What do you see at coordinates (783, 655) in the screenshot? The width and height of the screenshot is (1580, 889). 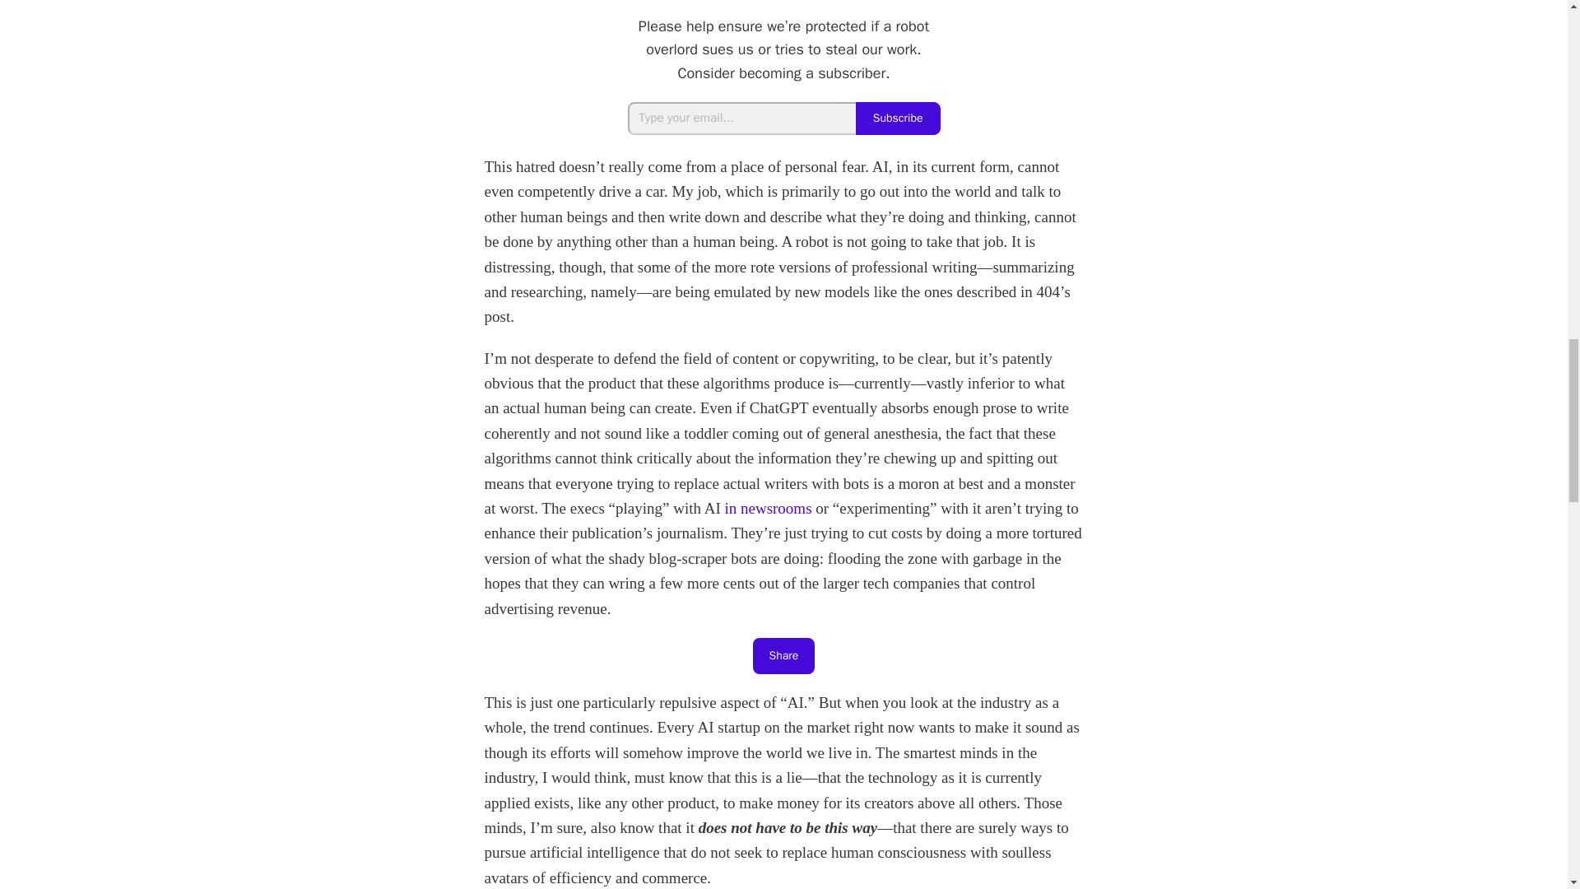 I see `Share` at bounding box center [783, 655].